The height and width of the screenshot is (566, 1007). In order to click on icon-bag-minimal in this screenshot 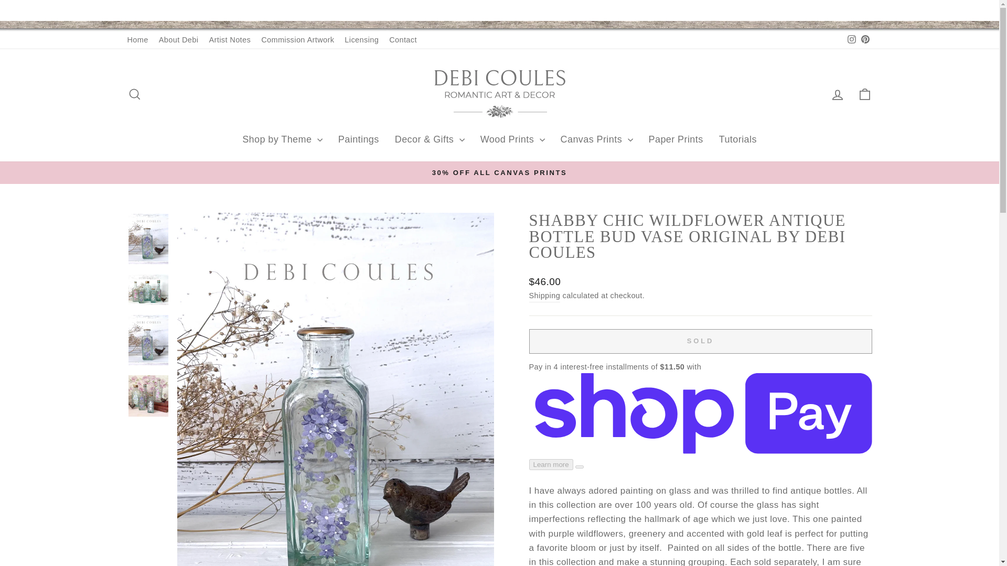, I will do `click(864, 94)`.